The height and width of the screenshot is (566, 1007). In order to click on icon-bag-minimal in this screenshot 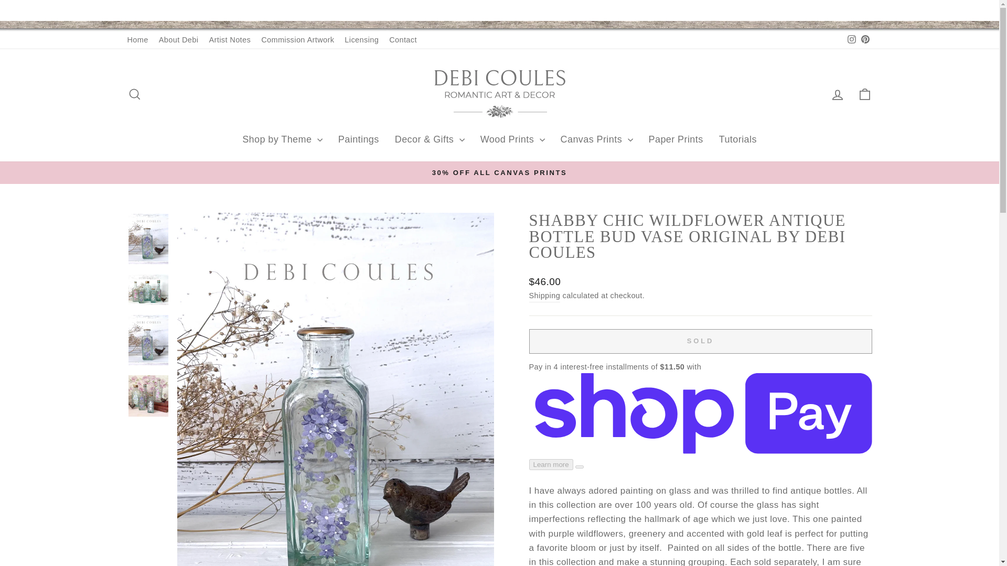, I will do `click(864, 94)`.